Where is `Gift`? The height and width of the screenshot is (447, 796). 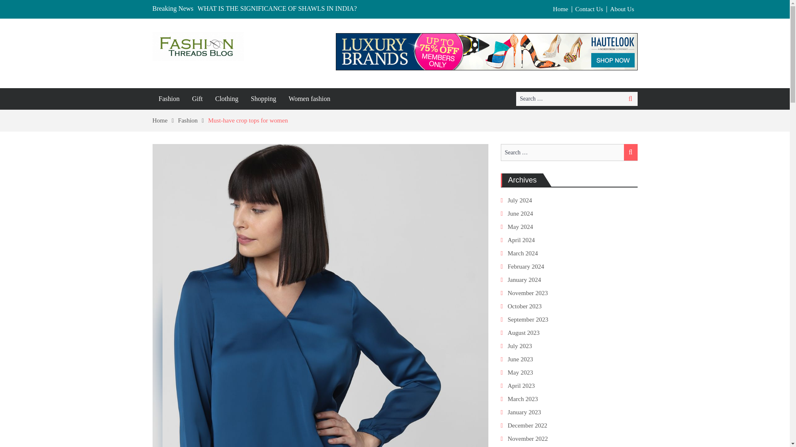
Gift is located at coordinates (197, 98).